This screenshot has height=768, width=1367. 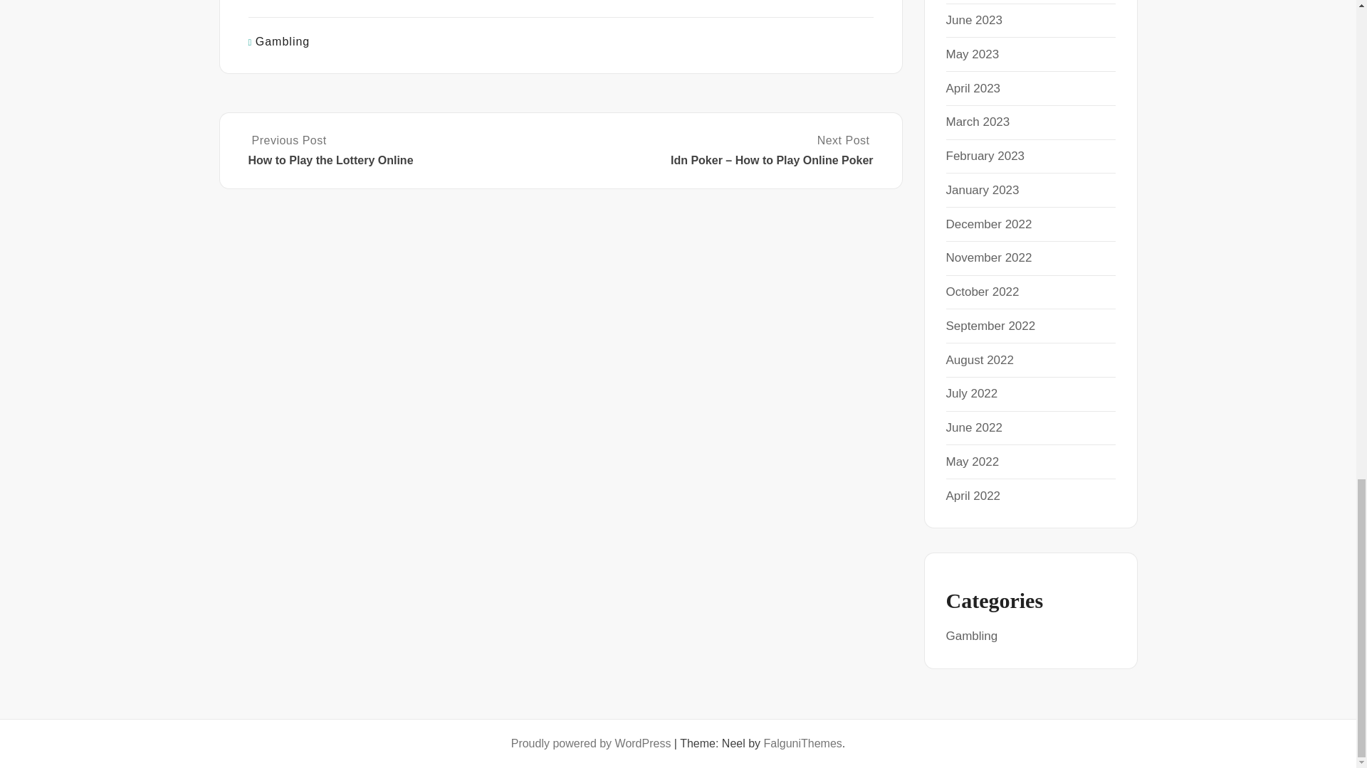 What do you see at coordinates (283, 41) in the screenshot?
I see `Gambling` at bounding box center [283, 41].